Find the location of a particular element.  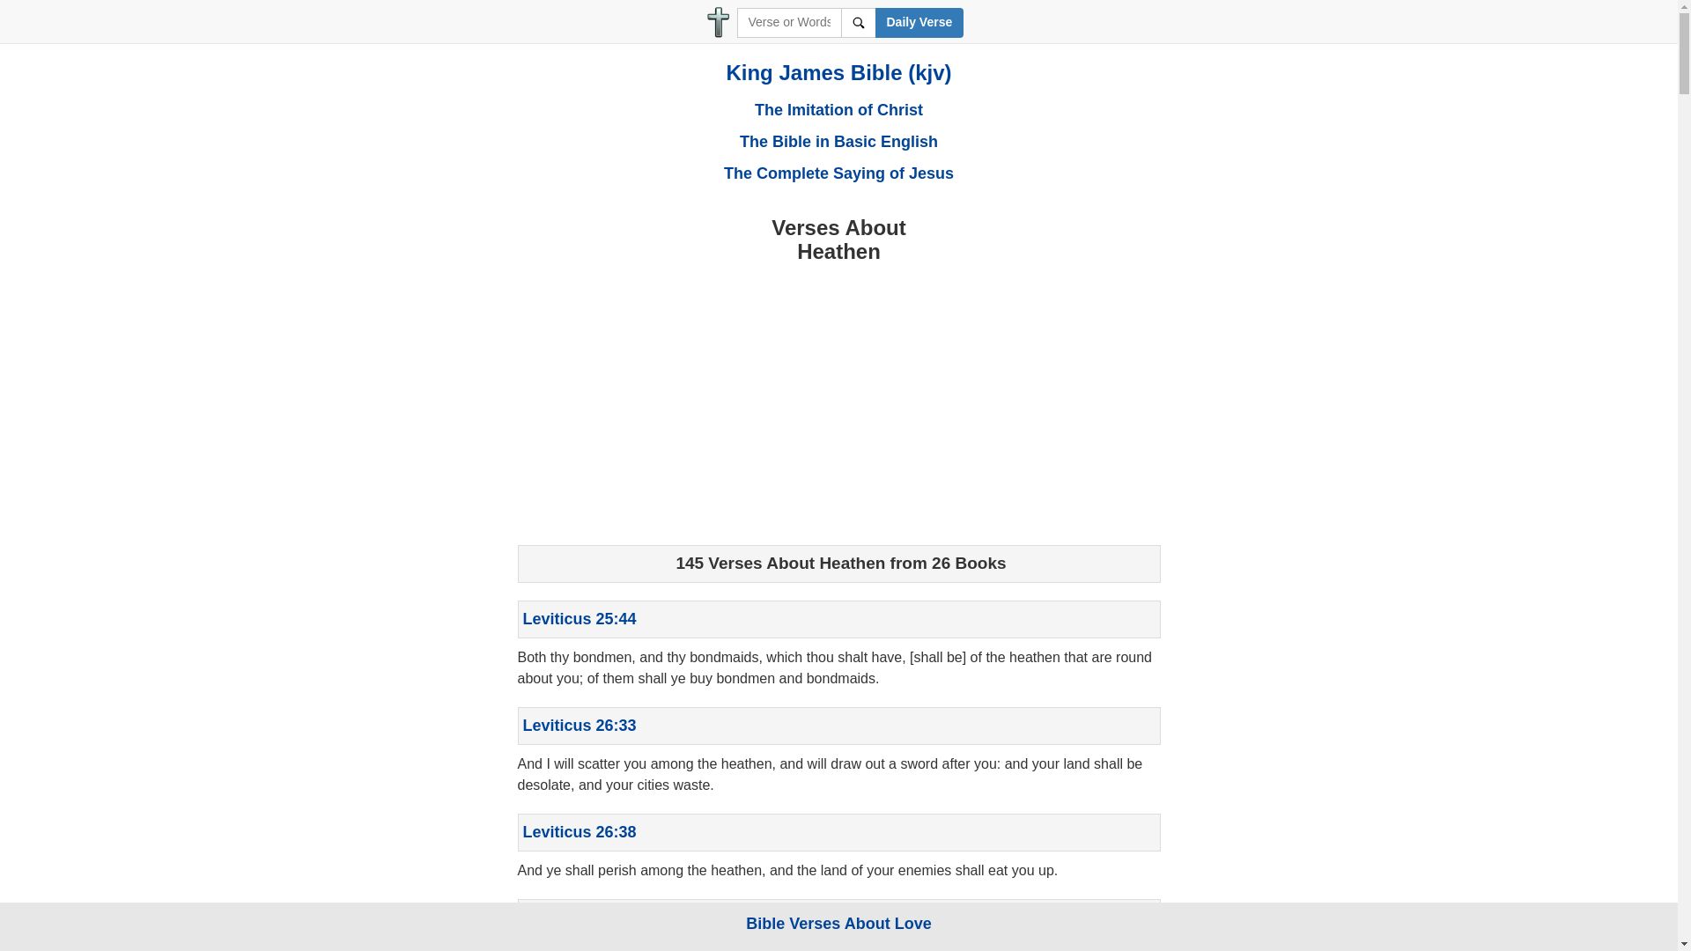

search is located at coordinates (858, 23).